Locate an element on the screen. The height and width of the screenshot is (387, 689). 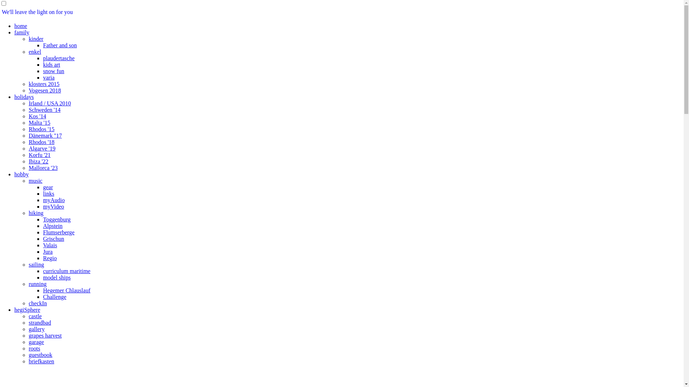
hobby is located at coordinates (22, 174).